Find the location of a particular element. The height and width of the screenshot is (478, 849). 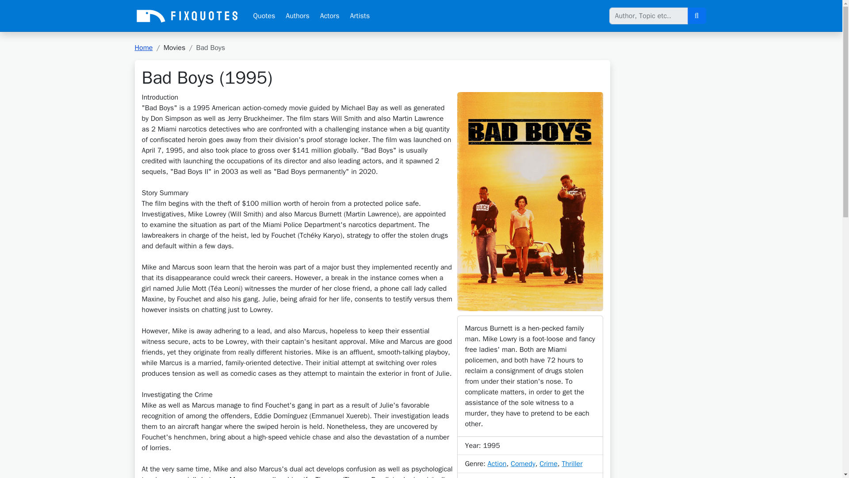

Quotes is located at coordinates (264, 16).